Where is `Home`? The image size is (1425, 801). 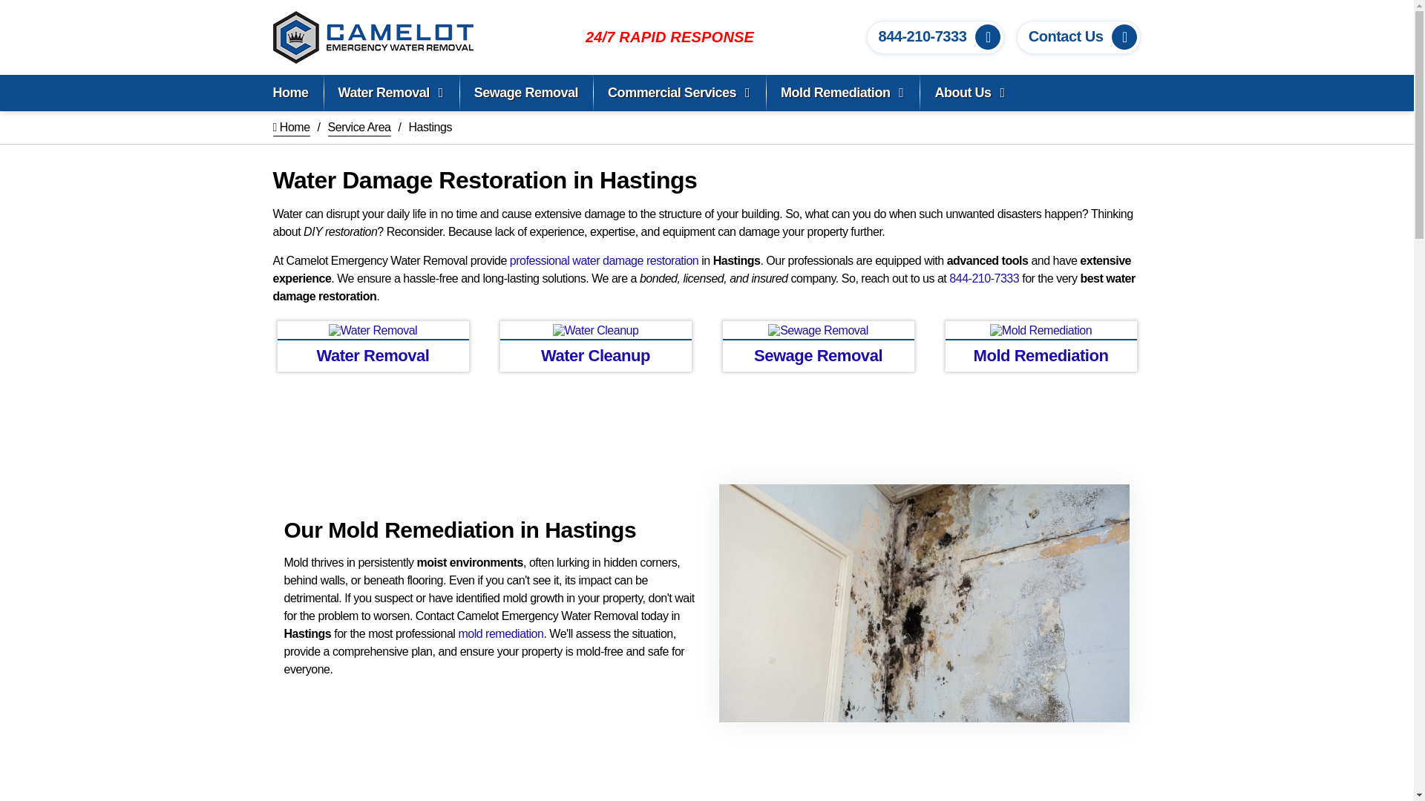 Home is located at coordinates (291, 93).